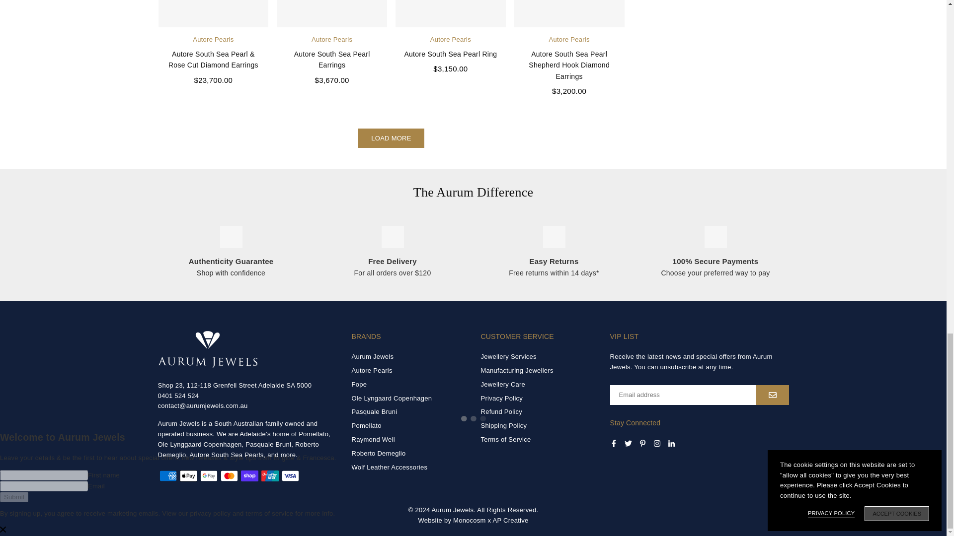  Describe the element at coordinates (643, 443) in the screenshot. I see `Aurum Jewels on Pinterest` at that location.